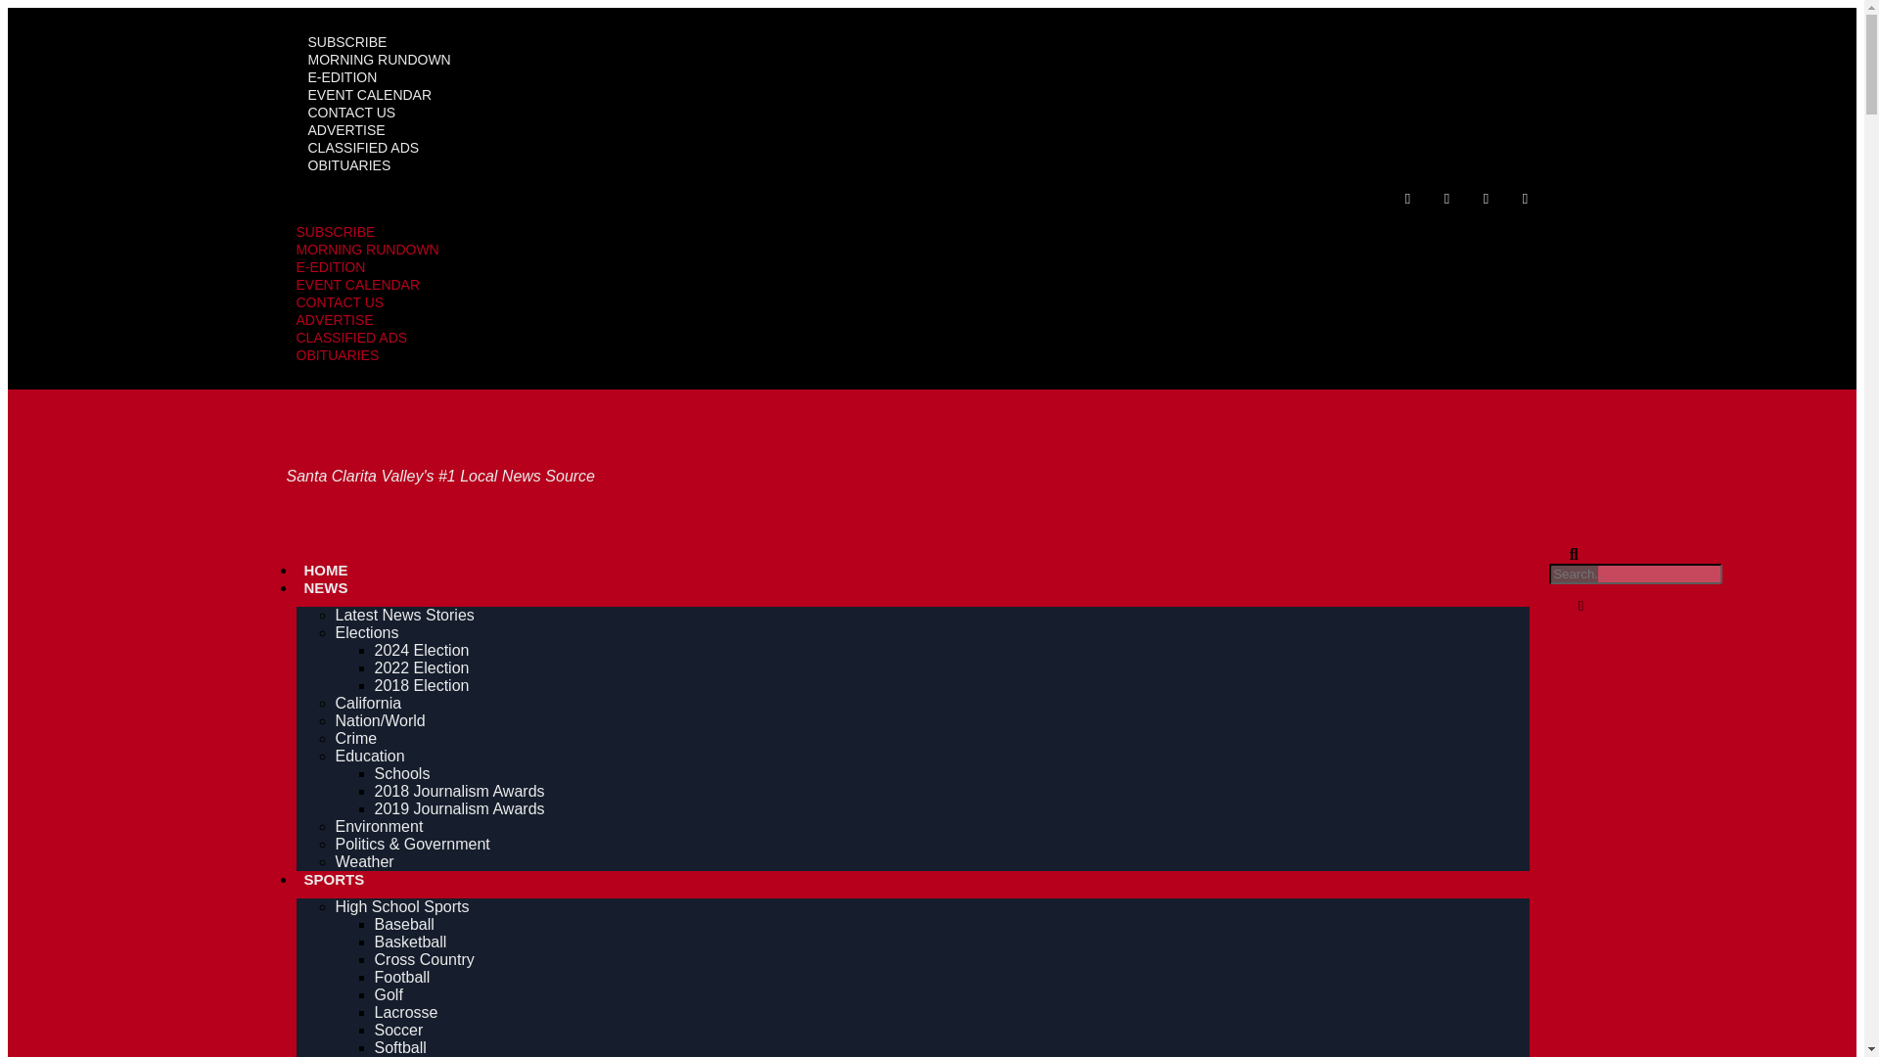  I want to click on OBITUARIES, so click(337, 355).